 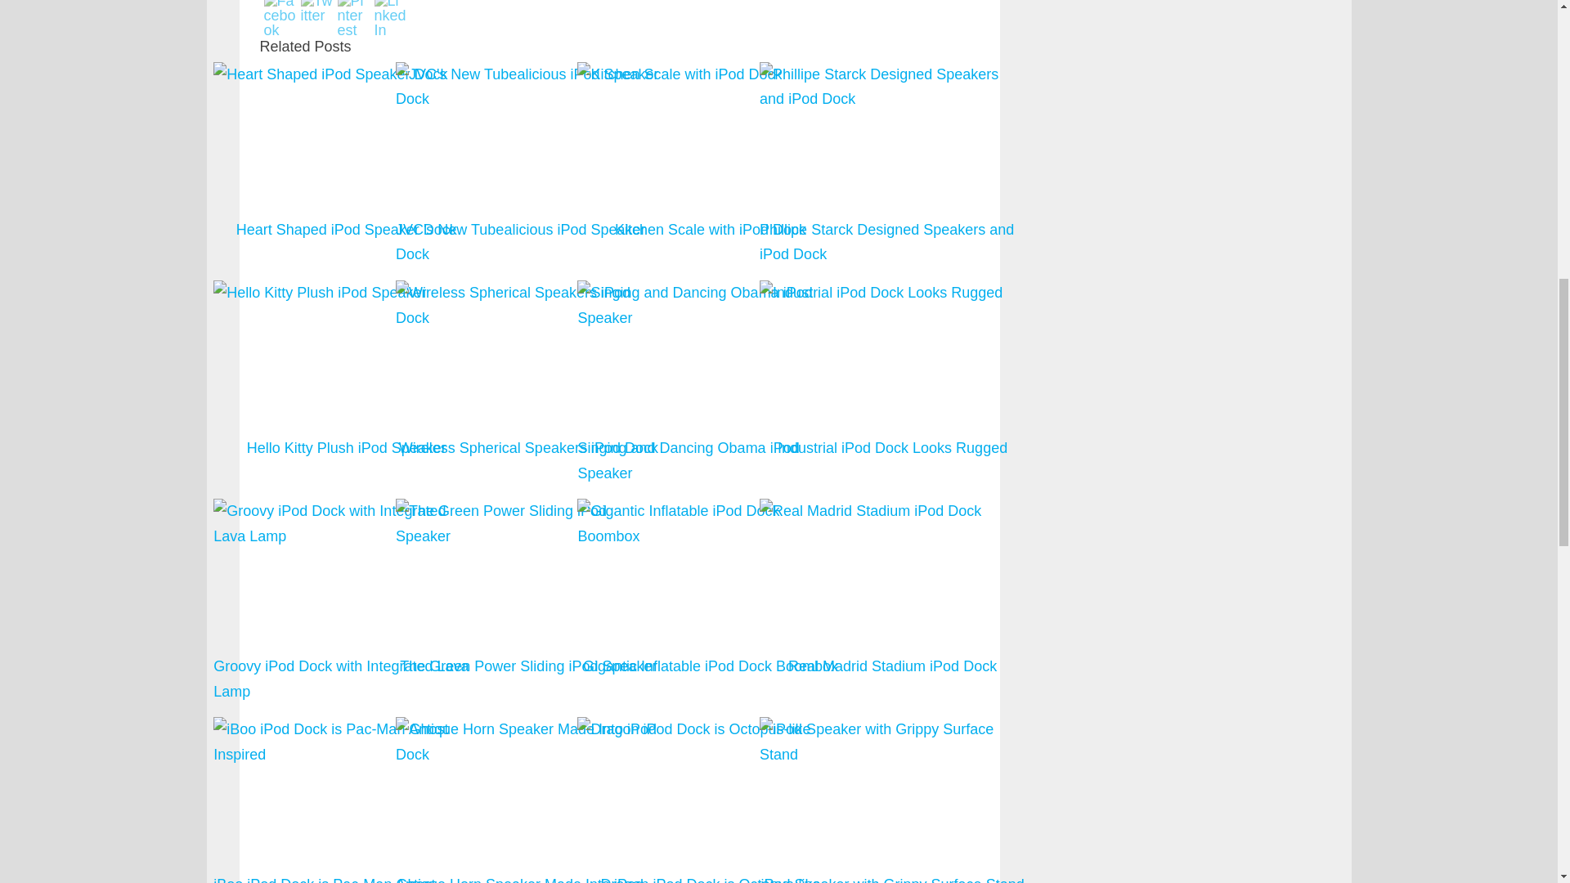 I want to click on Real Madrid Stadium iPod Dock, so click(x=892, y=601).